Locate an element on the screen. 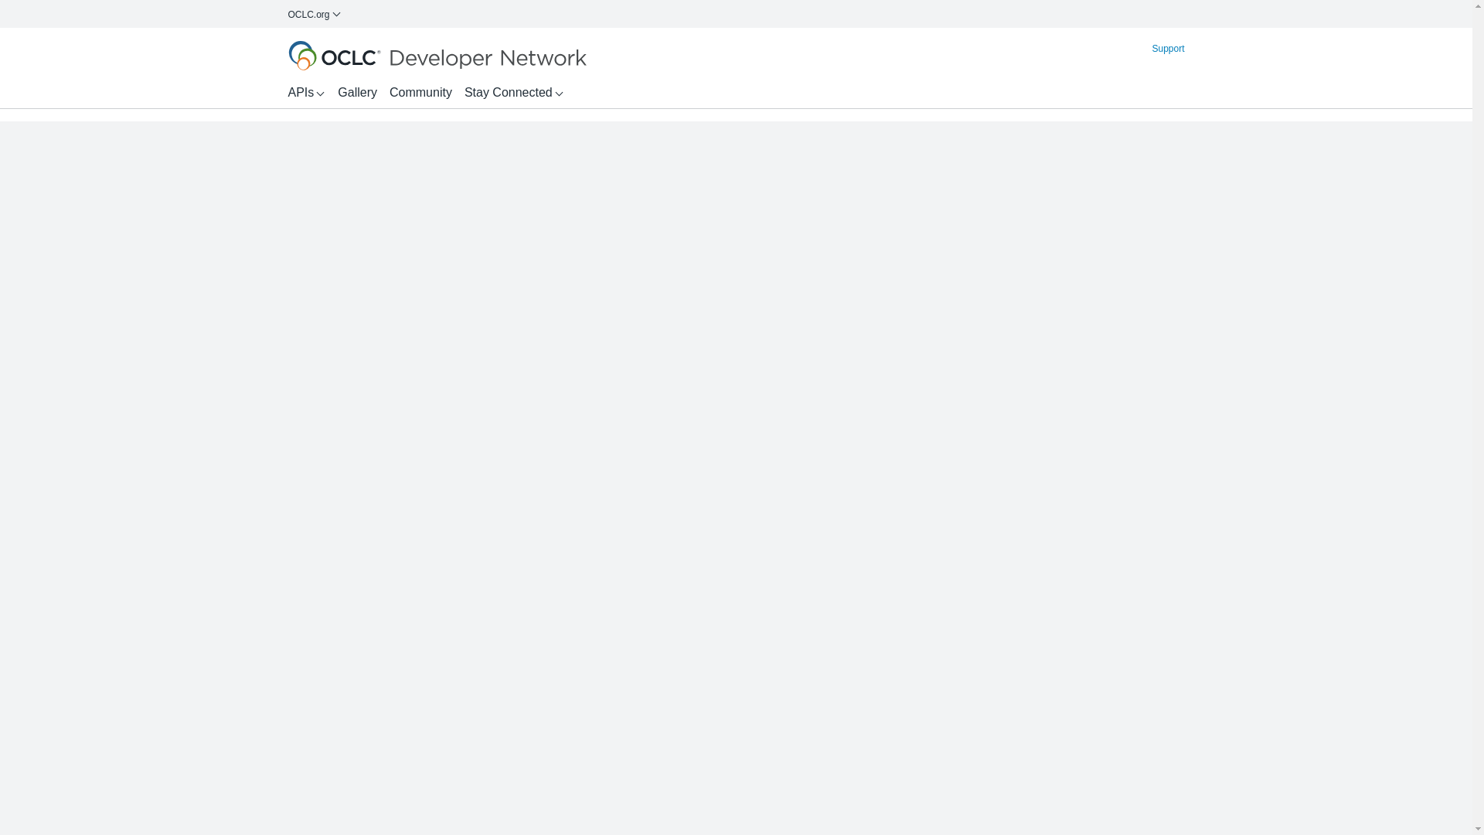  Skip navigation and go directly to page content is located at coordinates (345, 46).